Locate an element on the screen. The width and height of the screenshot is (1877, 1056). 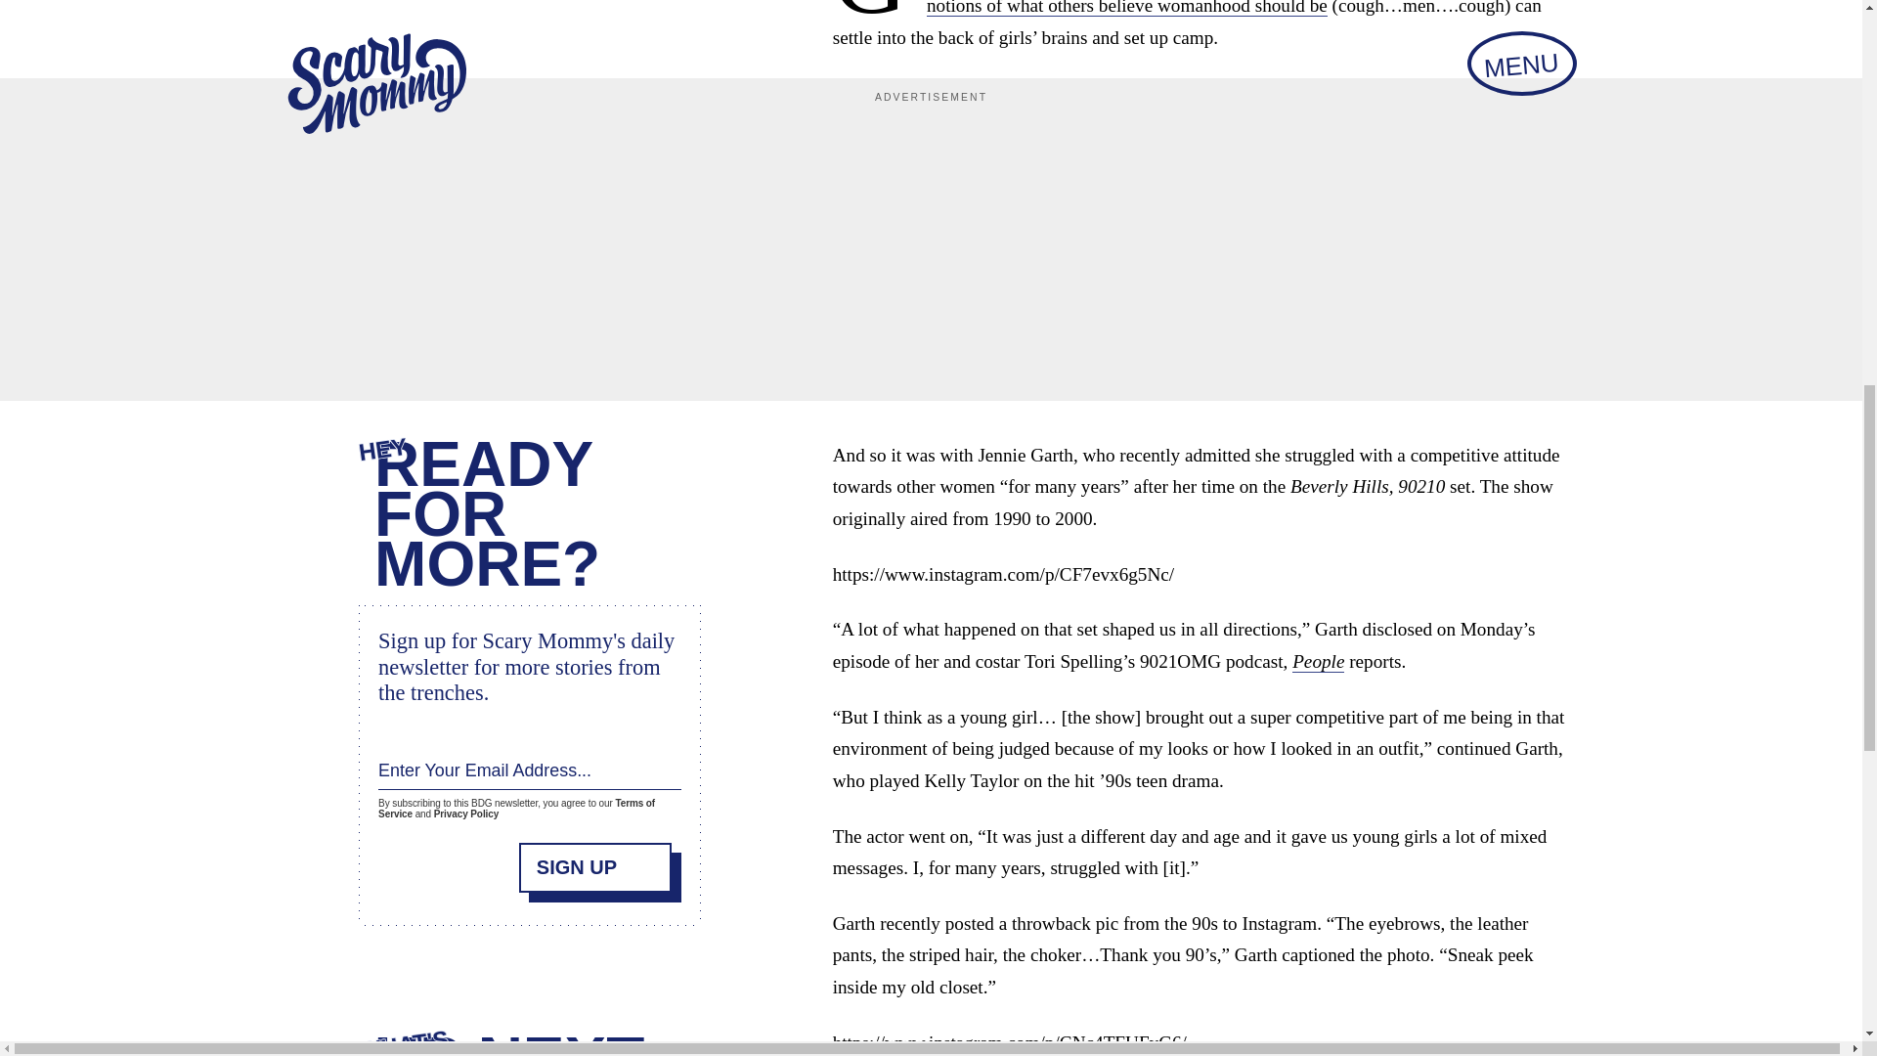
SIGN UP is located at coordinates (595, 863).